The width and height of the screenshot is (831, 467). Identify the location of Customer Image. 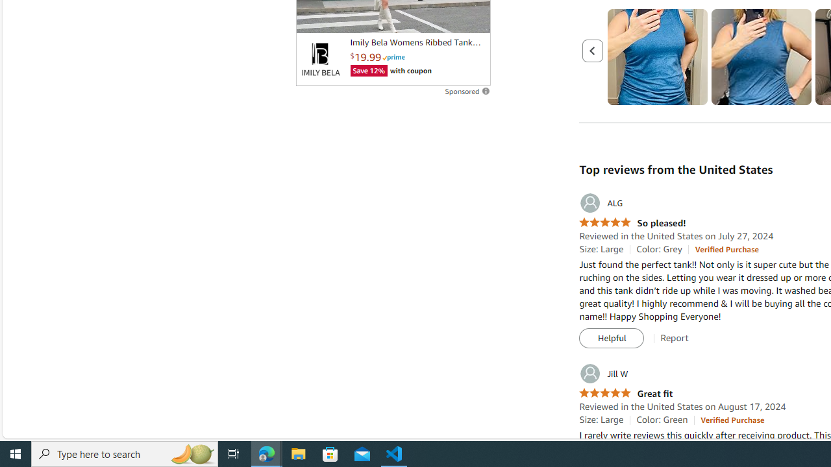
(761, 57).